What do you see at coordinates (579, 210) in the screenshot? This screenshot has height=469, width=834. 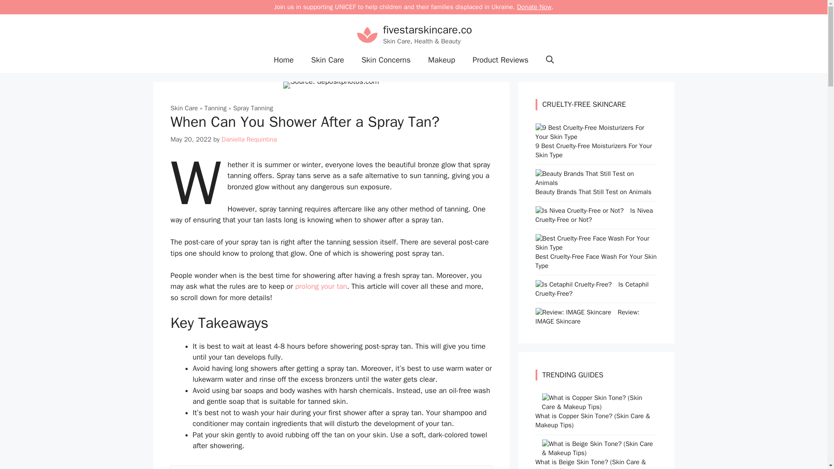 I see `Is Nivea Cruelty-Free or Not?` at bounding box center [579, 210].